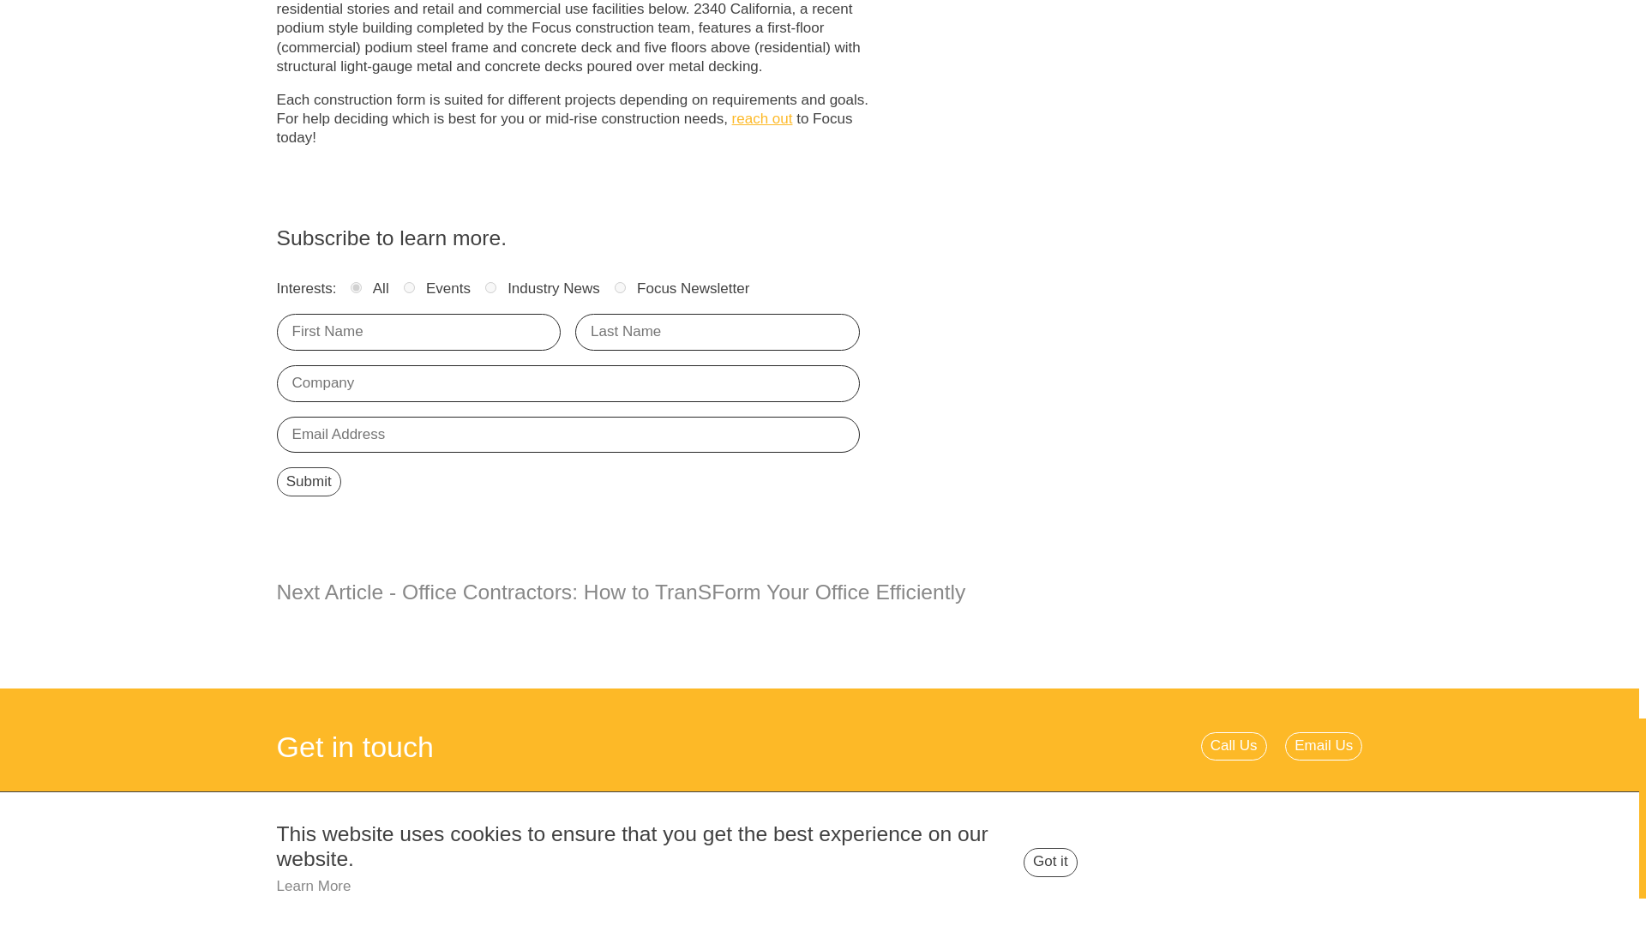 The image size is (1646, 926). What do you see at coordinates (1234, 746) in the screenshot?
I see `Call Us` at bounding box center [1234, 746].